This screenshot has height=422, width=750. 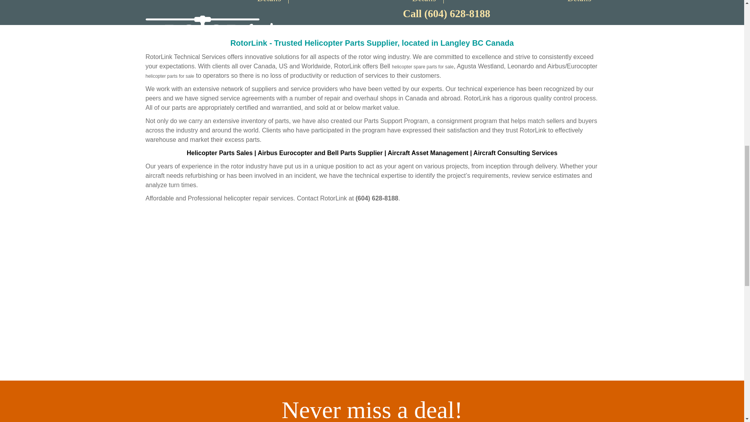 What do you see at coordinates (580, 2) in the screenshot?
I see `Details` at bounding box center [580, 2].